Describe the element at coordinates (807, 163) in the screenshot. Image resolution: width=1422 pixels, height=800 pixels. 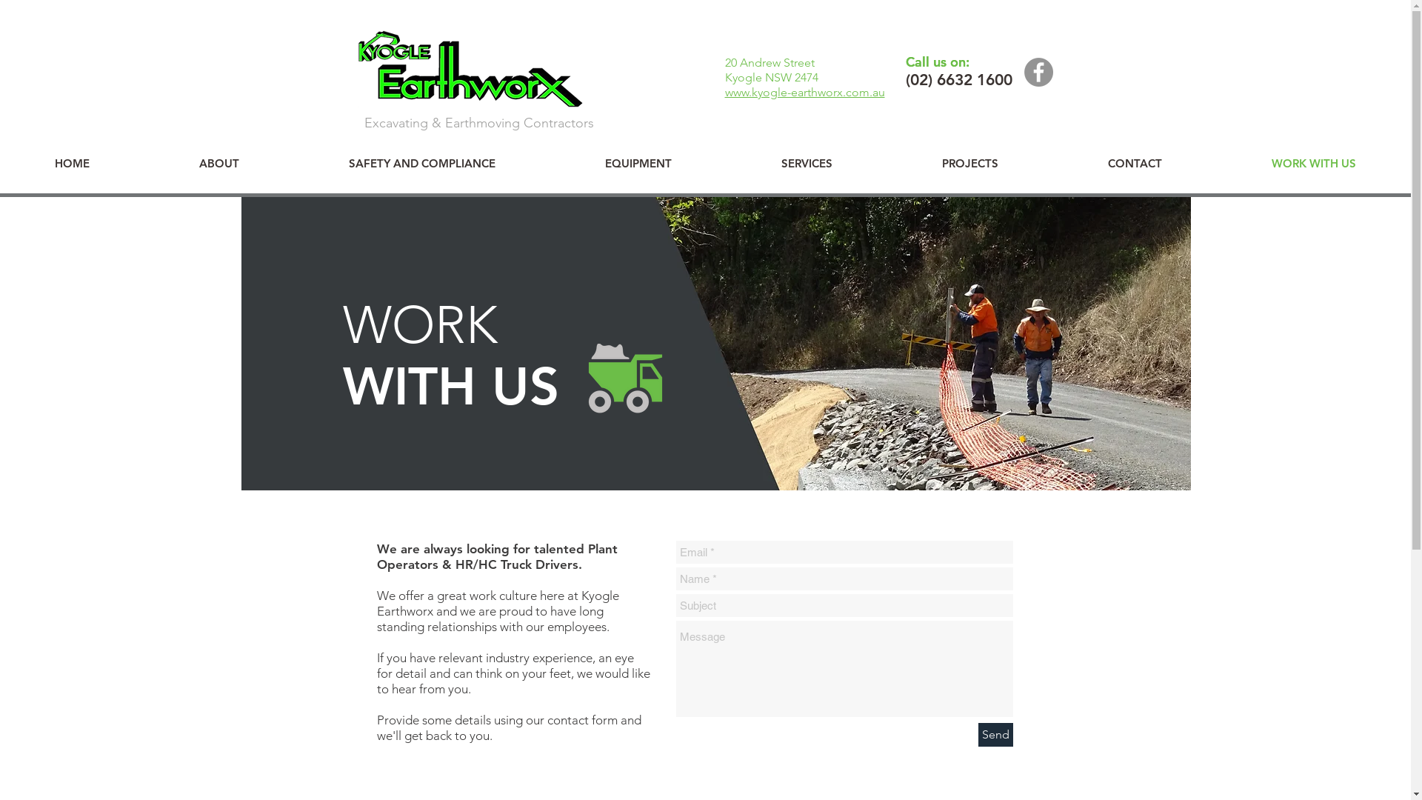
I see `SERVICES` at that location.